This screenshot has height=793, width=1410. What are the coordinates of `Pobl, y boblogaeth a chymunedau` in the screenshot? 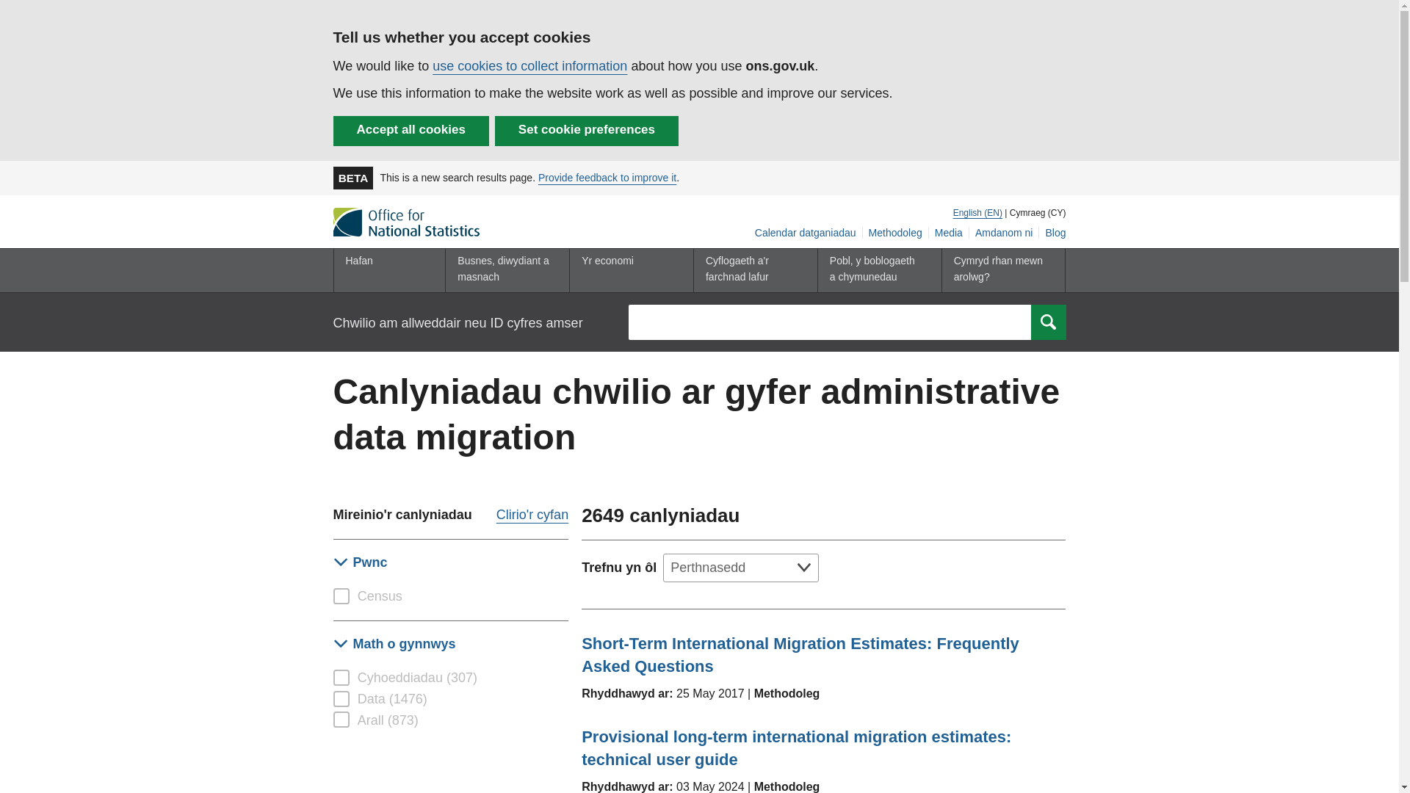 It's located at (875, 270).